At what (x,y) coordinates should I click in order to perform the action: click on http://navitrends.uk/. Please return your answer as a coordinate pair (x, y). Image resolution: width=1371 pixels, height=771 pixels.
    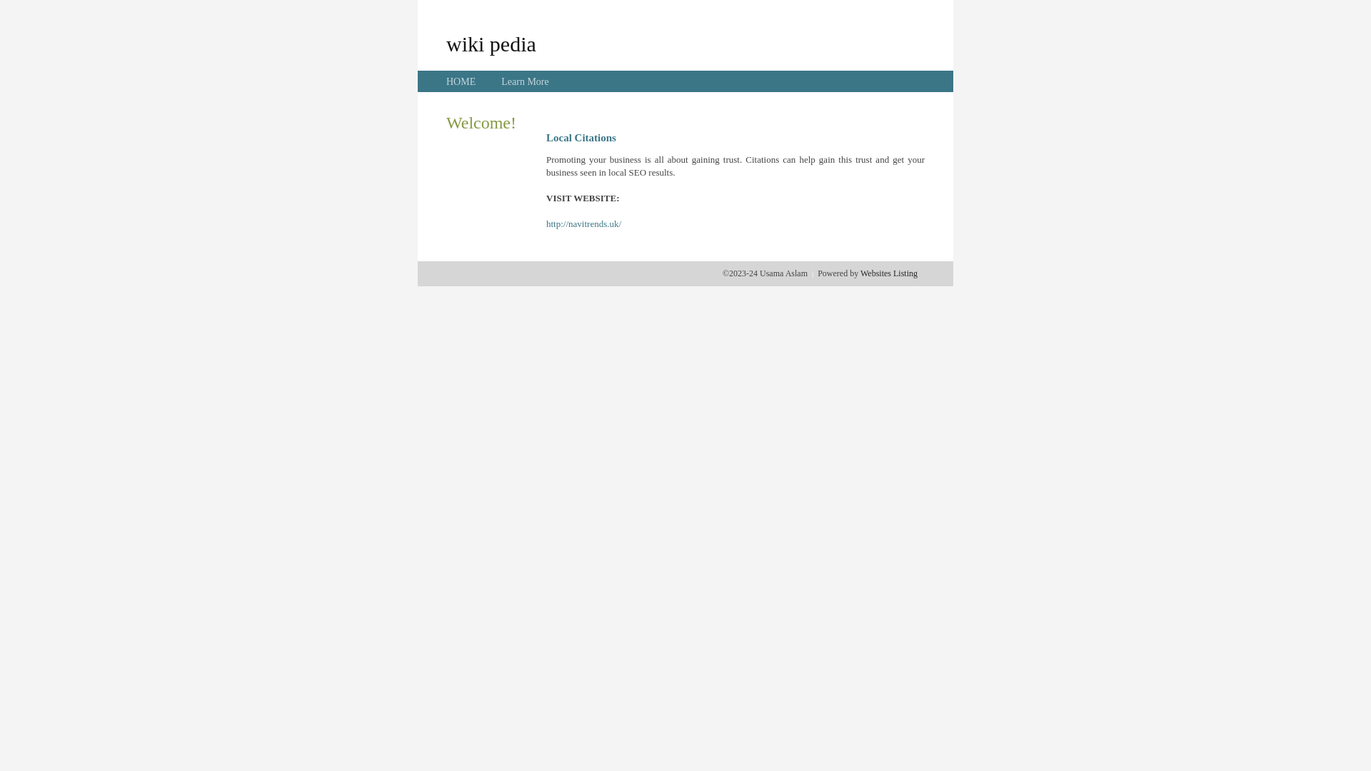
    Looking at the image, I should click on (584, 224).